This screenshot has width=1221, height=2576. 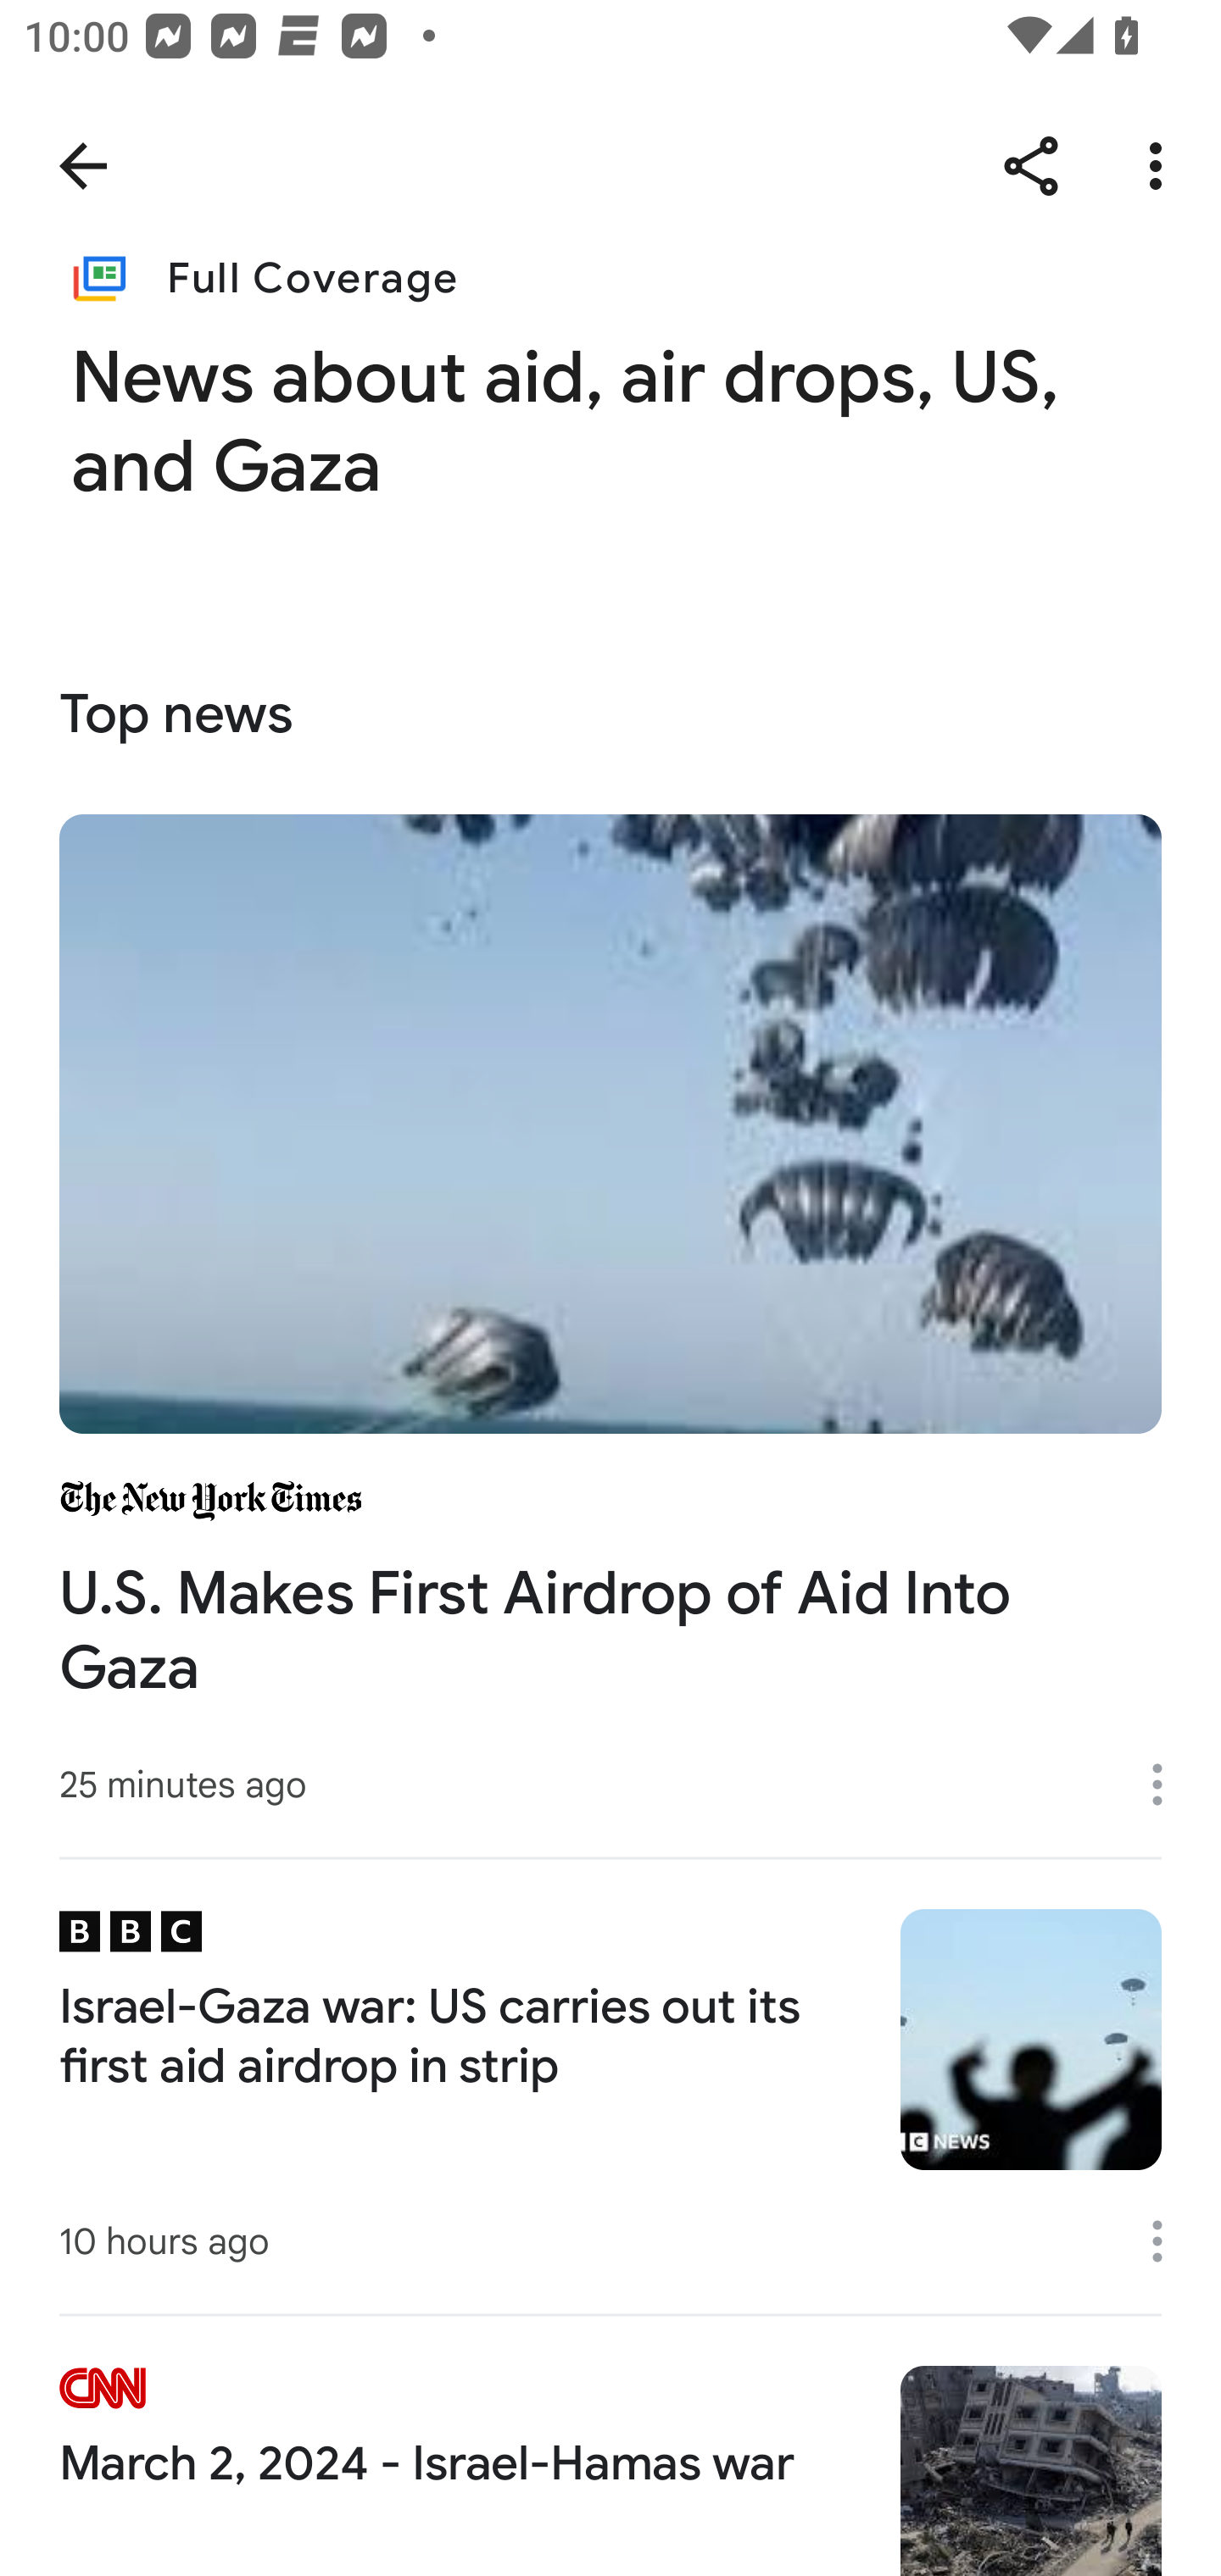 What do you see at coordinates (610, 2444) in the screenshot?
I see `CNN March 2, 2024 - Israel-Hamas war` at bounding box center [610, 2444].